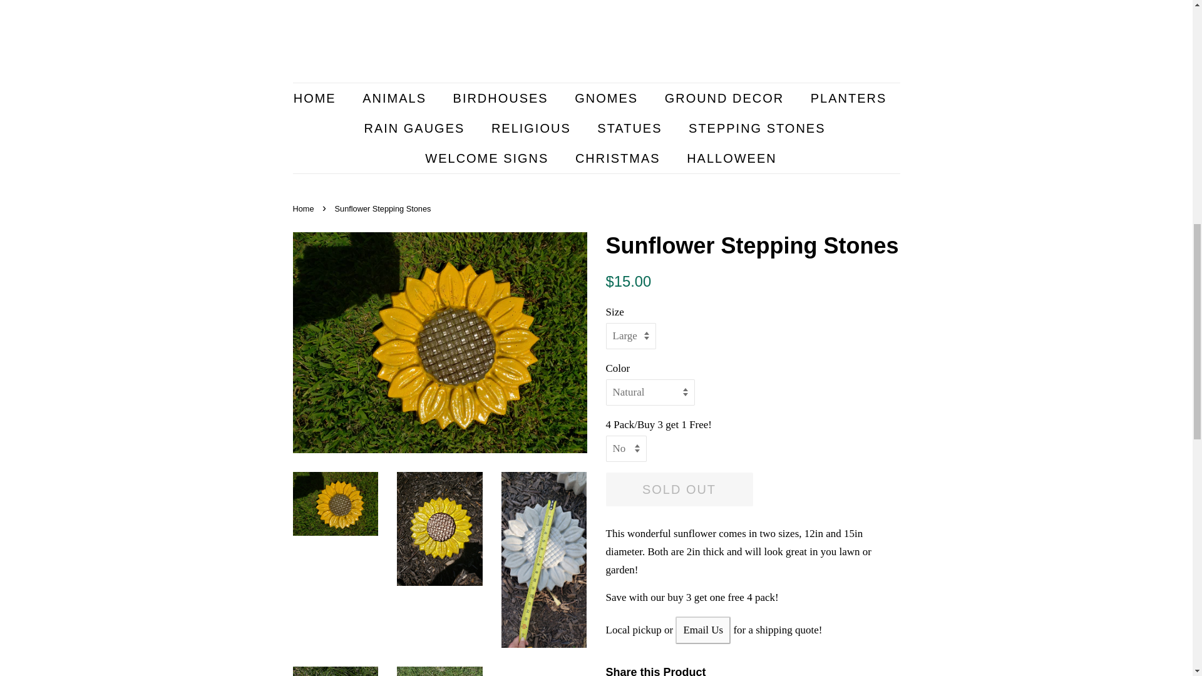 The image size is (1202, 676). What do you see at coordinates (396, 98) in the screenshot?
I see `ANIMALS` at bounding box center [396, 98].